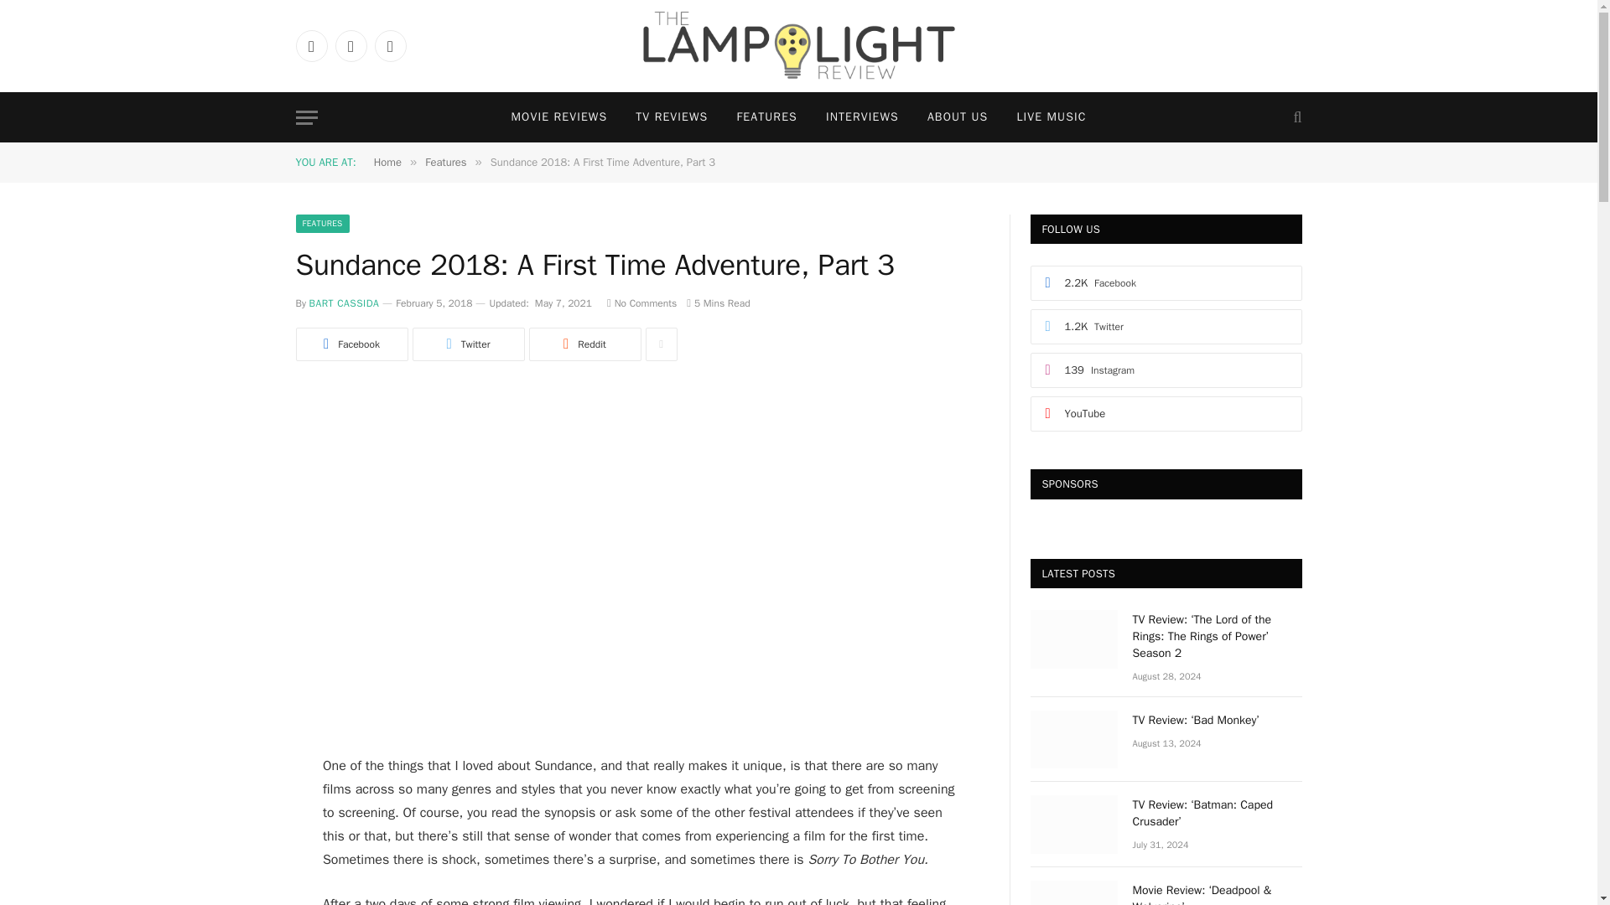  Describe the element at coordinates (445, 161) in the screenshot. I see `Features` at that location.